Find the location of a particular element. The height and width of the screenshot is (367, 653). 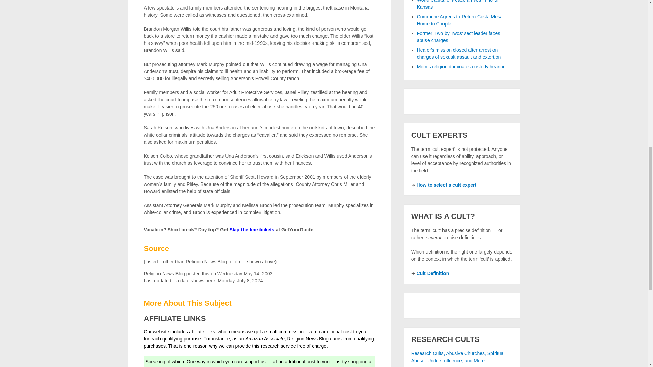

Commune Agrees to Return Costa Mesa Home to Couple is located at coordinates (460, 20).